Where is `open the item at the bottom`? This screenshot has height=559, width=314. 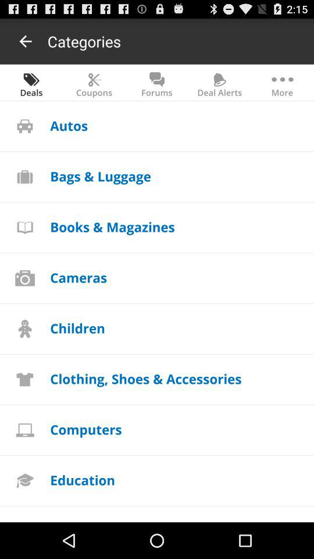 open the item at the bottom is located at coordinates (145, 378).